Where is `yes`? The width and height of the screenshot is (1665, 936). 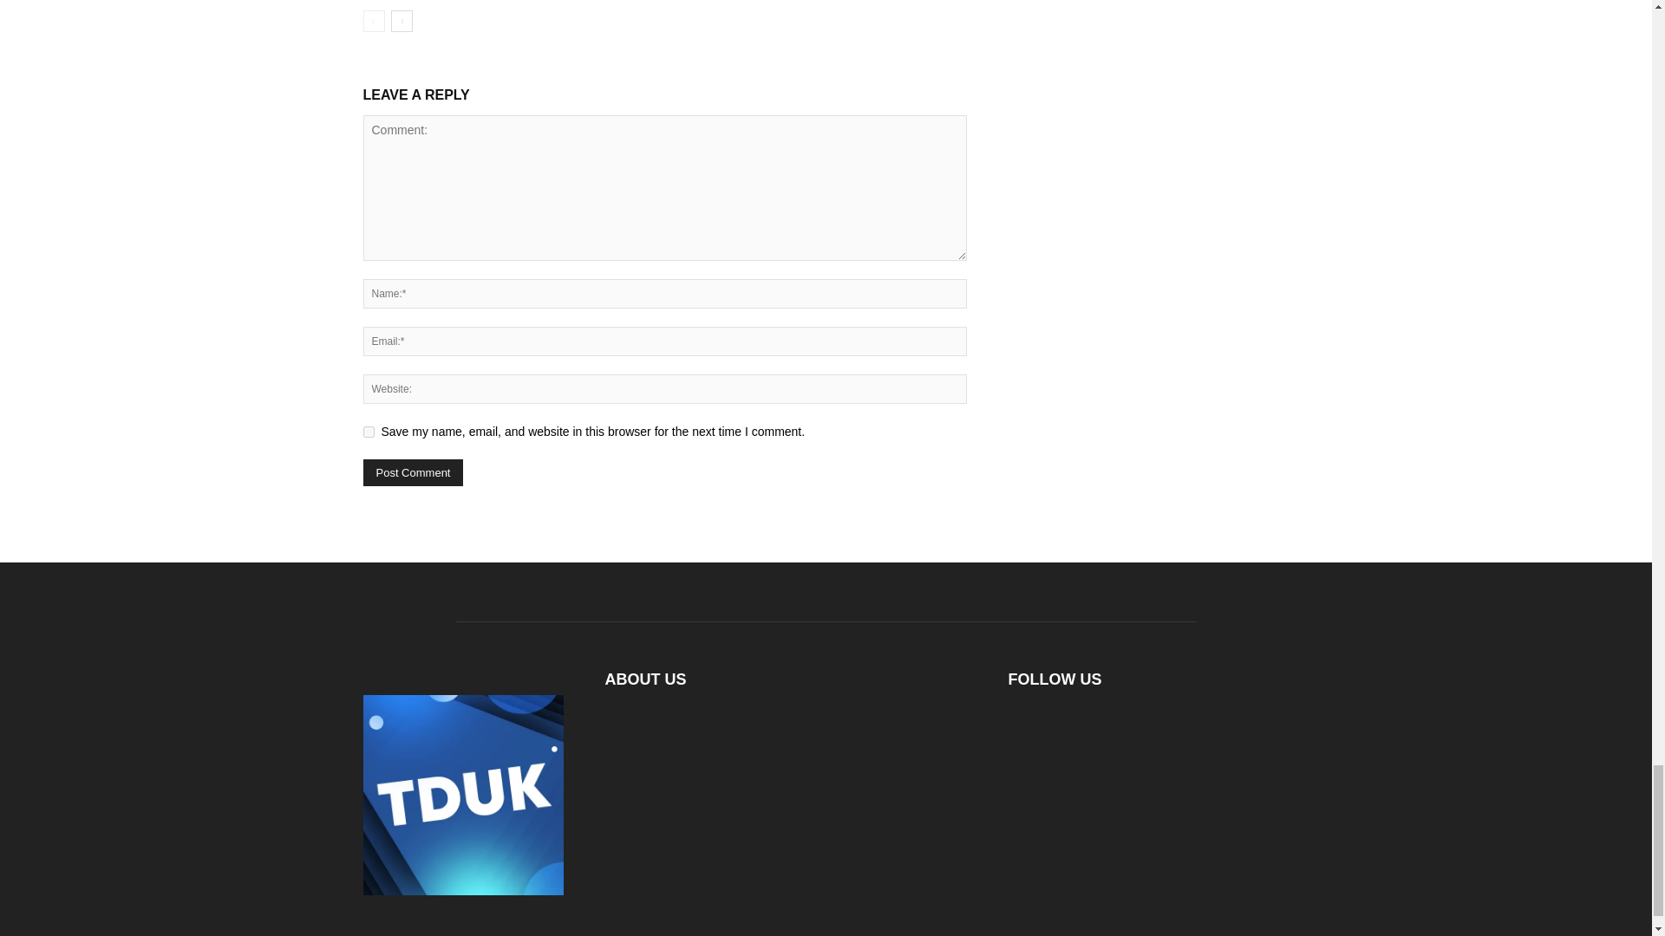 yes is located at coordinates (368, 432).